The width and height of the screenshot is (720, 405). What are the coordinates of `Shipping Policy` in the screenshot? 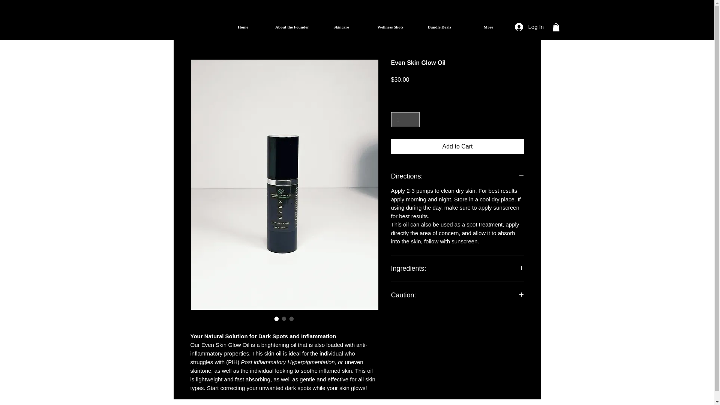 It's located at (469, 91).